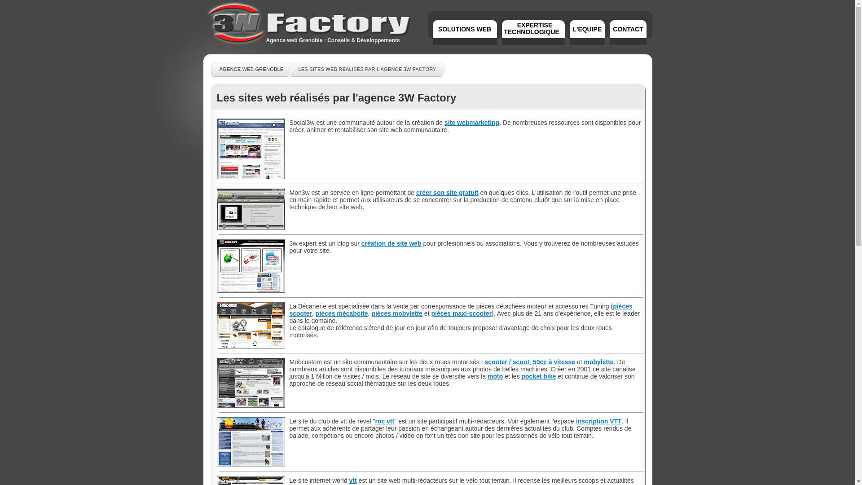 The image size is (862, 485). I want to click on L'EQUIPE, so click(587, 32).